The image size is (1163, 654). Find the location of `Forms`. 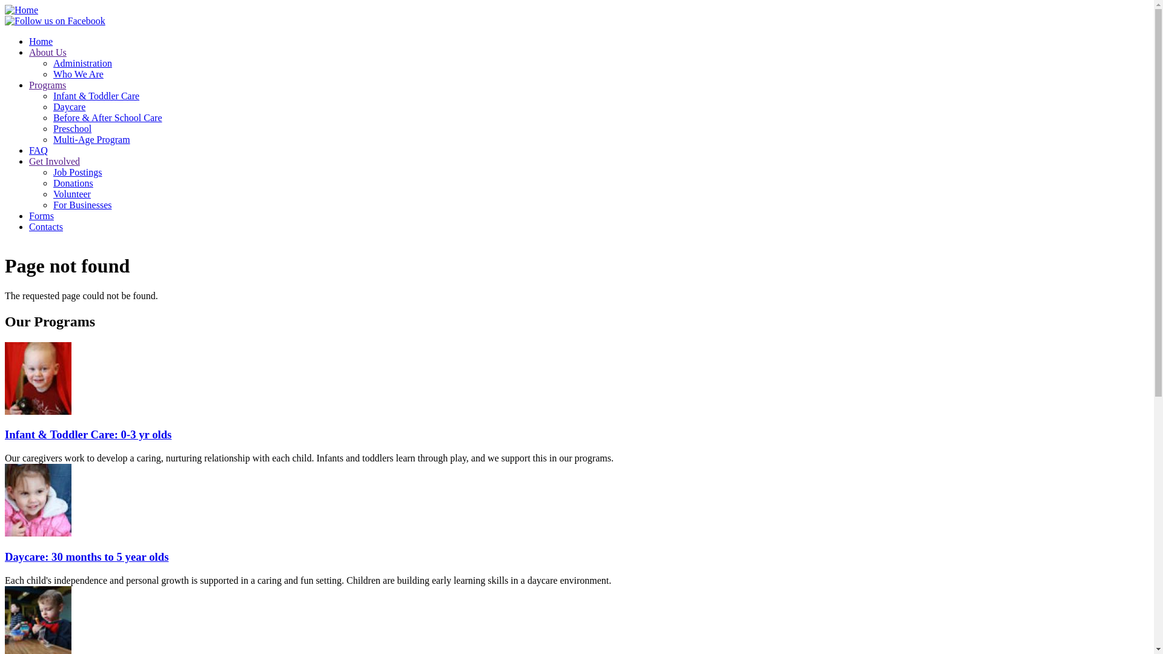

Forms is located at coordinates (41, 216).